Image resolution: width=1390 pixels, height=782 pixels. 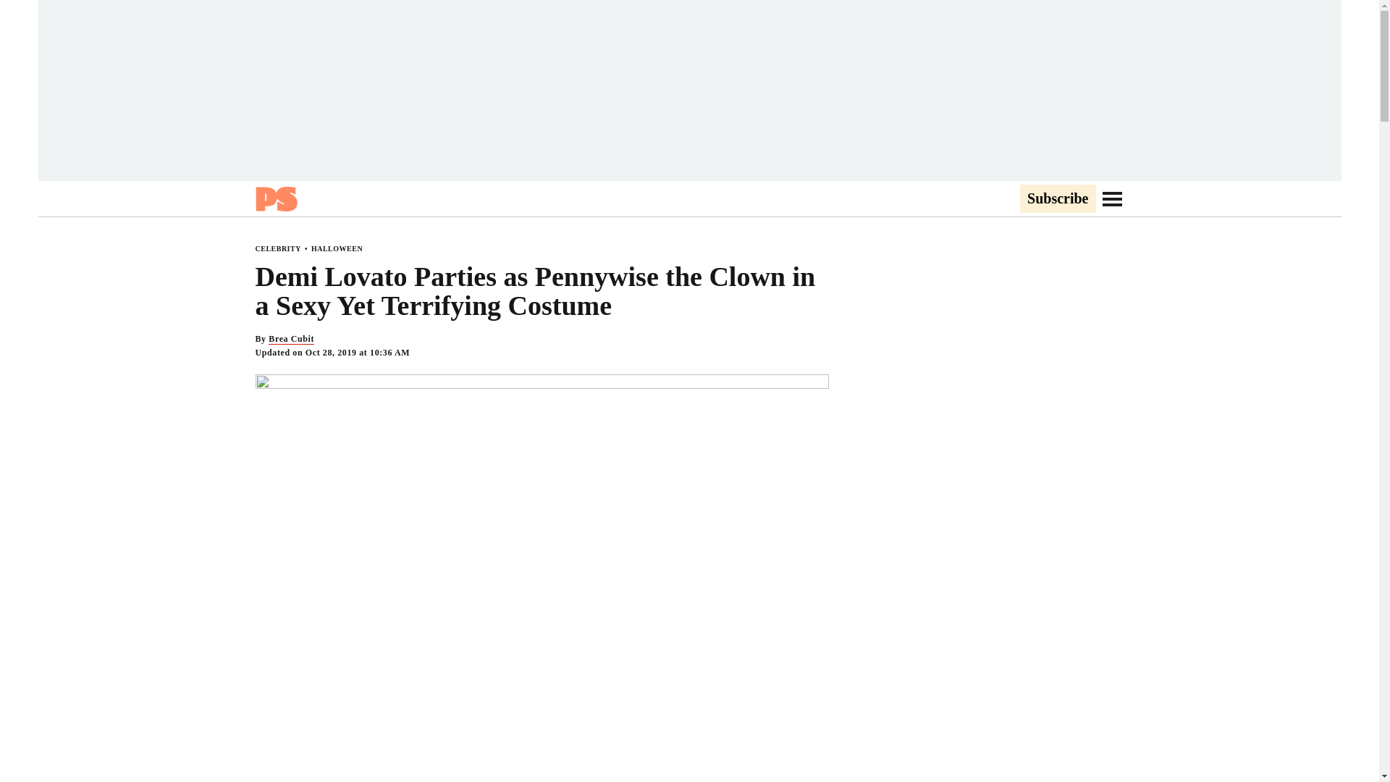 What do you see at coordinates (337, 248) in the screenshot?
I see `HALLOWEEN` at bounding box center [337, 248].